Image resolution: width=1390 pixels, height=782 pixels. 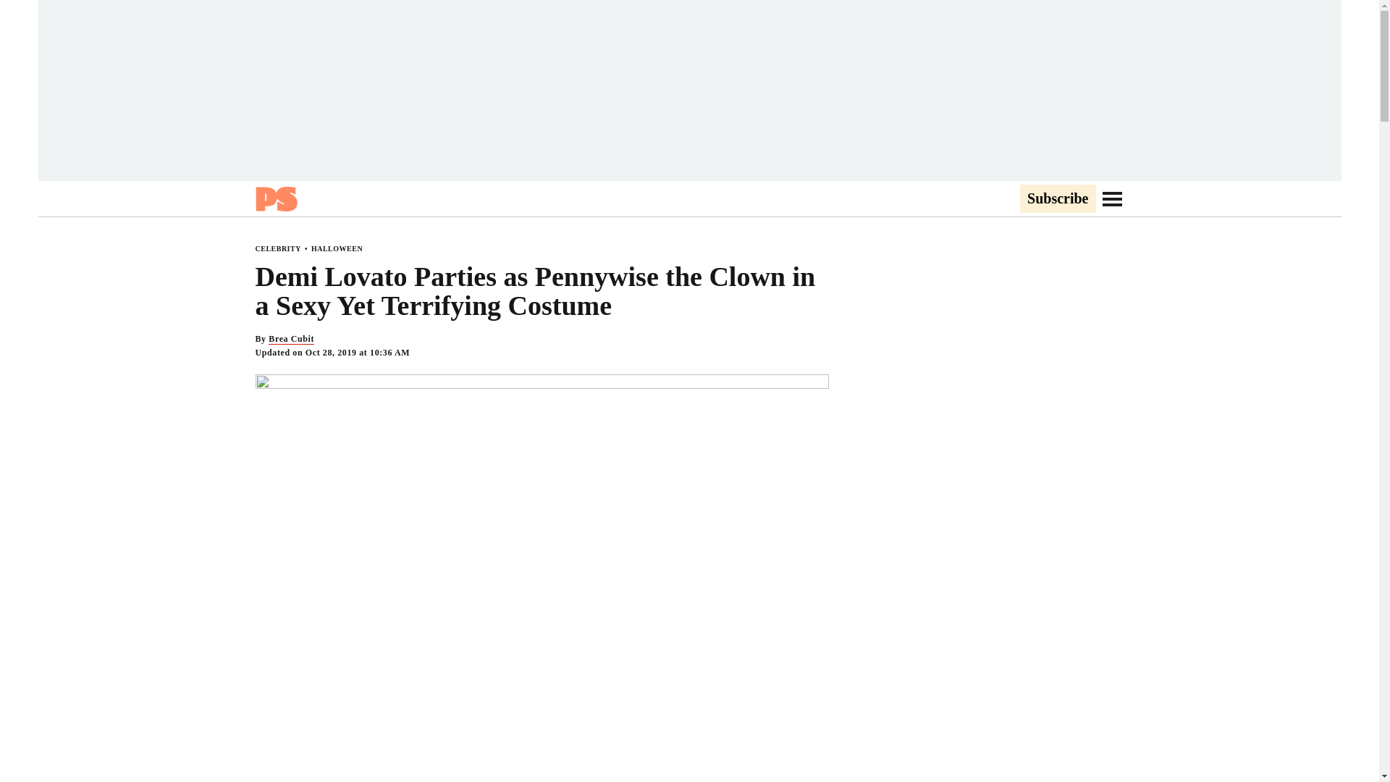 What do you see at coordinates (337, 248) in the screenshot?
I see `HALLOWEEN` at bounding box center [337, 248].